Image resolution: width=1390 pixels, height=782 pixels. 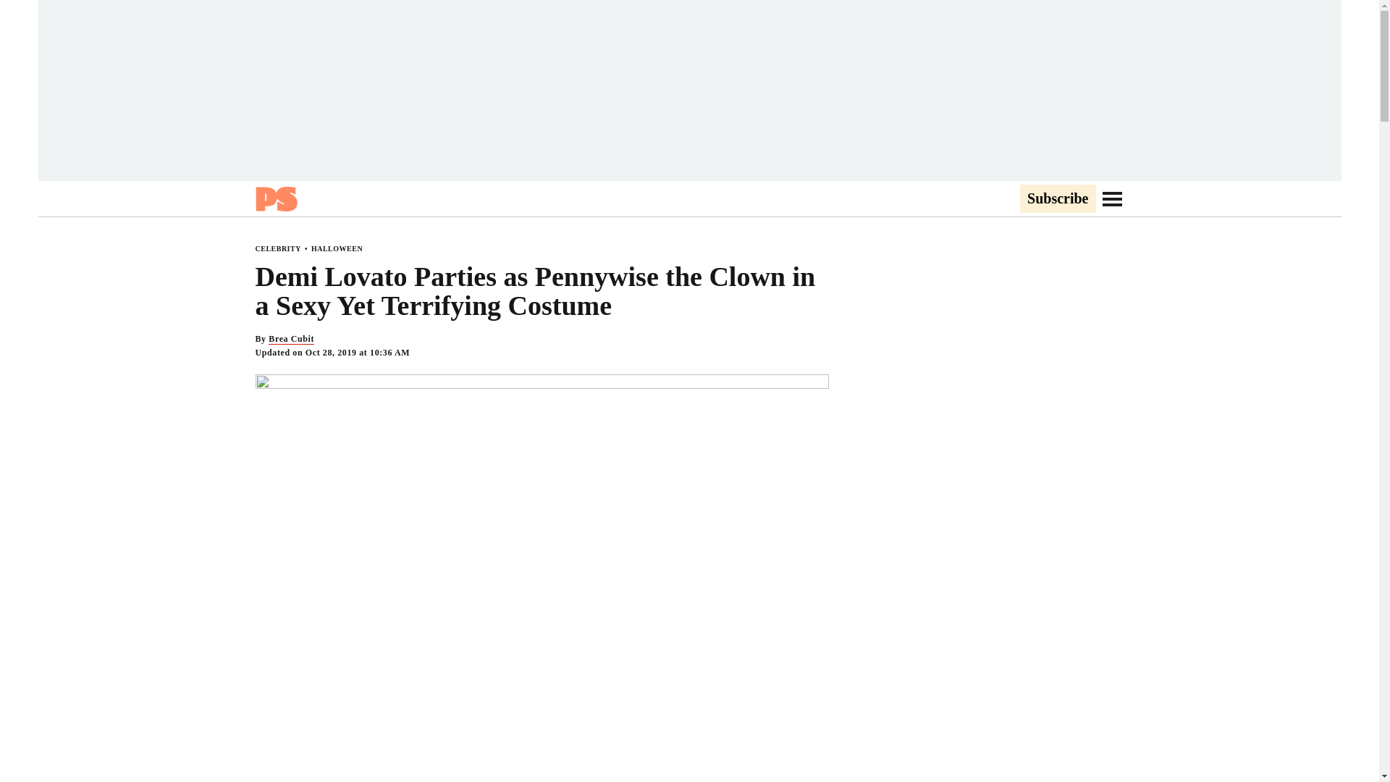 What do you see at coordinates (337, 248) in the screenshot?
I see `HALLOWEEN` at bounding box center [337, 248].